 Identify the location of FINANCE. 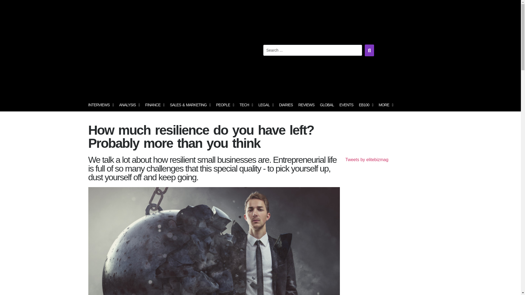
(154, 105).